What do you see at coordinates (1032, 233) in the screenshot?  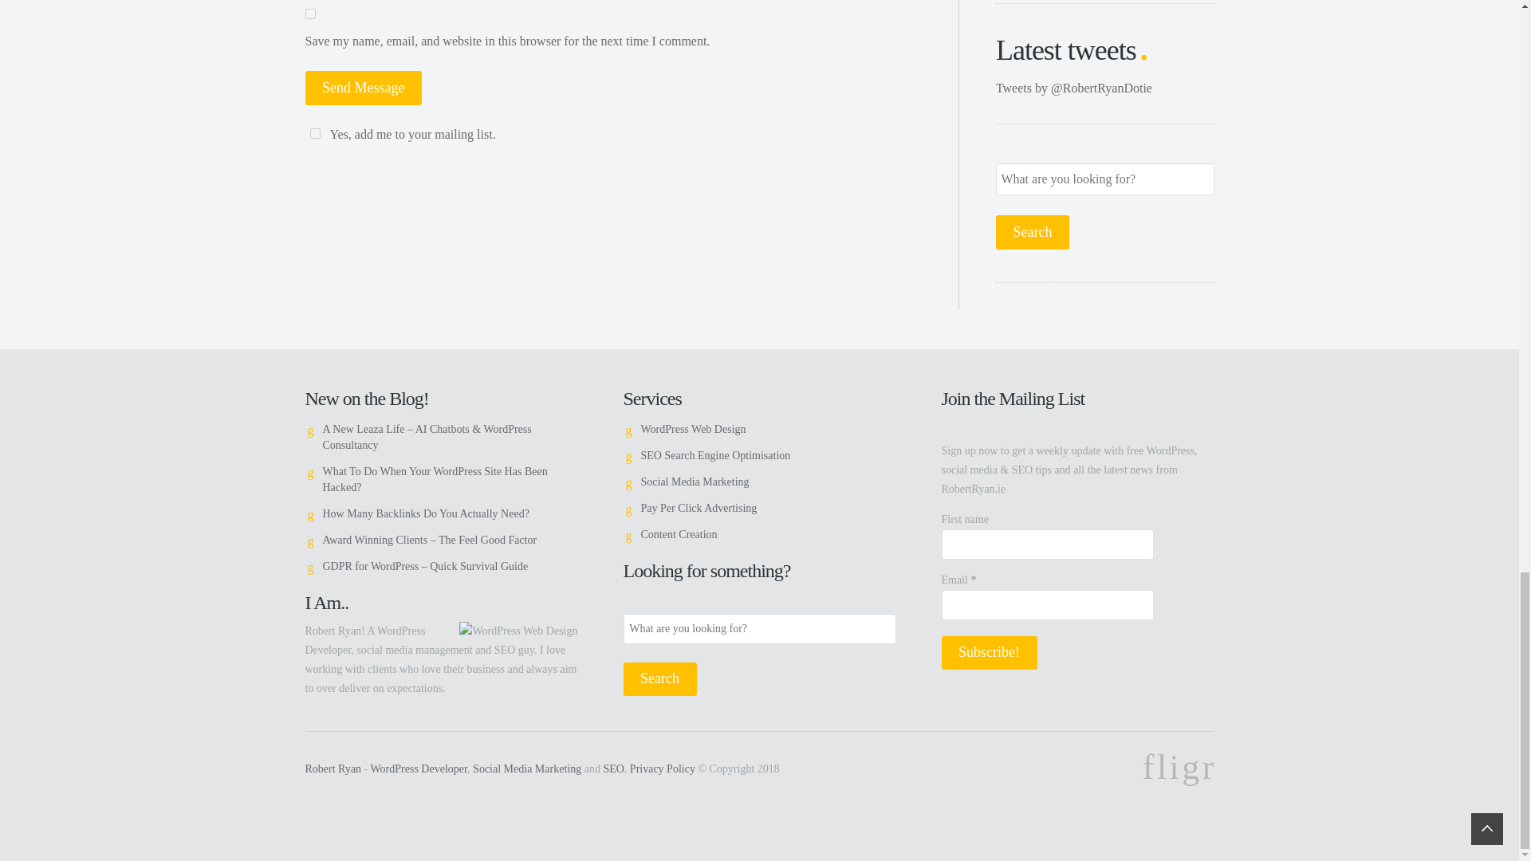 I see `Search` at bounding box center [1032, 233].